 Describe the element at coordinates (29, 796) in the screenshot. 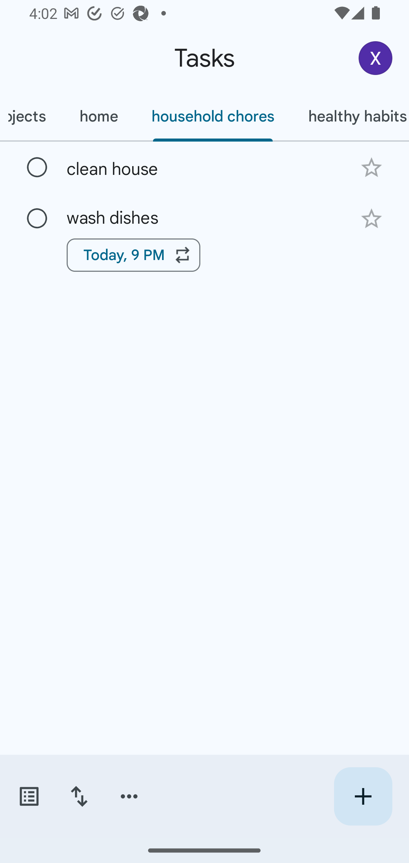

I see `Switch task lists` at that location.